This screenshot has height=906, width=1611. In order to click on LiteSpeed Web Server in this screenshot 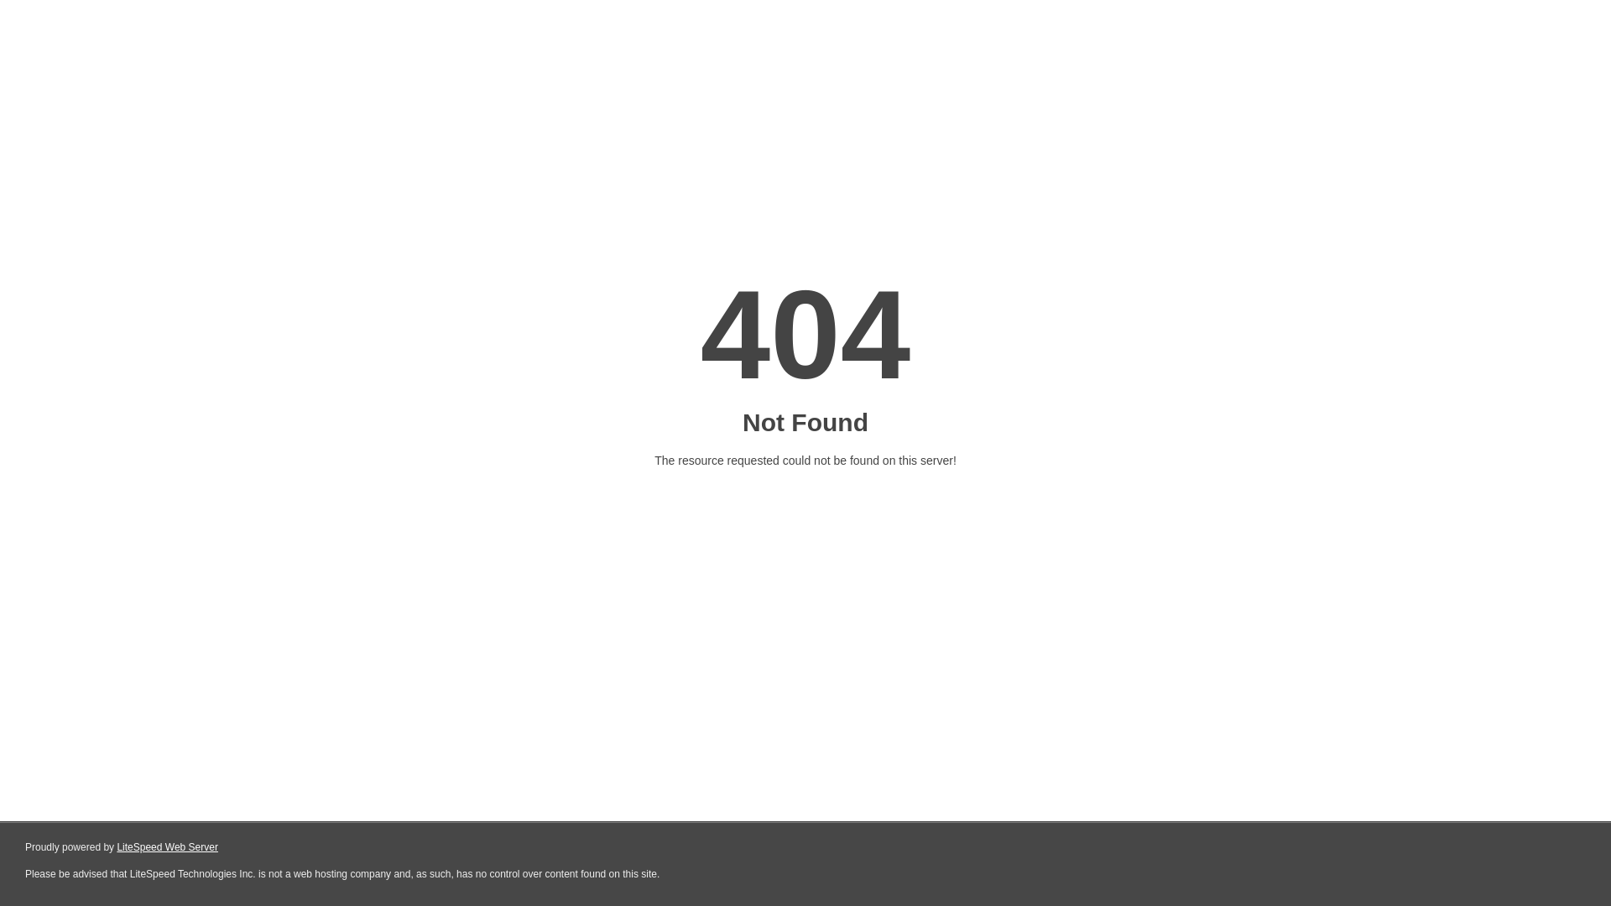, I will do `click(168, 847)`.